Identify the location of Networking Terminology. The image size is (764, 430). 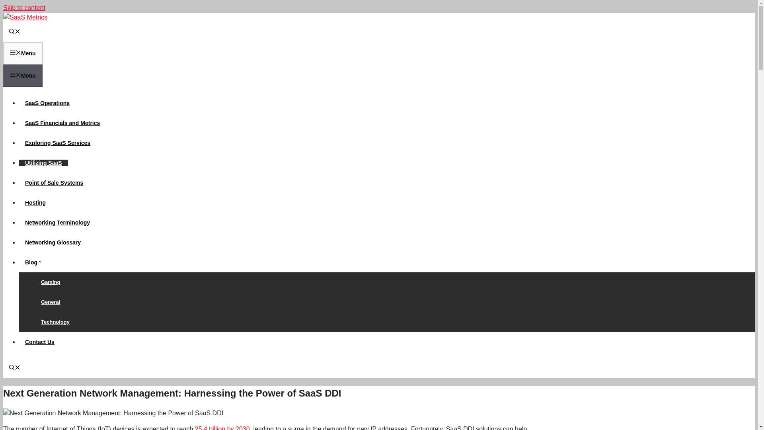
(57, 222).